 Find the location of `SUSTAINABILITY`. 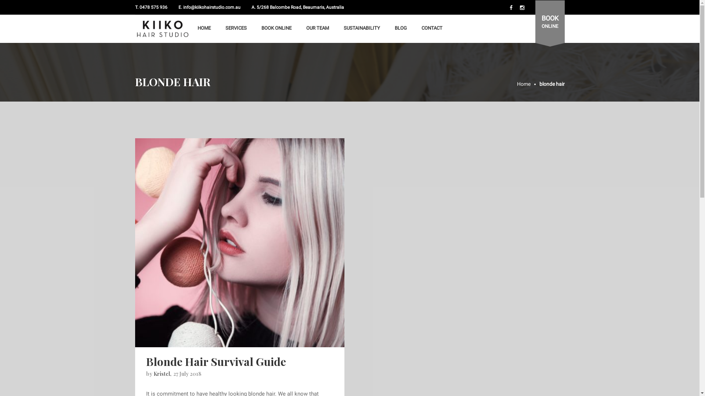

SUSTAINABILITY is located at coordinates (362, 28).